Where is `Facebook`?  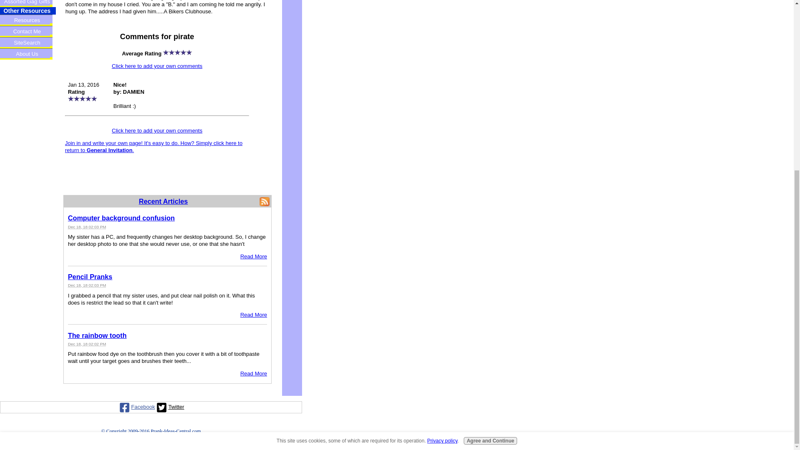 Facebook is located at coordinates (136, 407).